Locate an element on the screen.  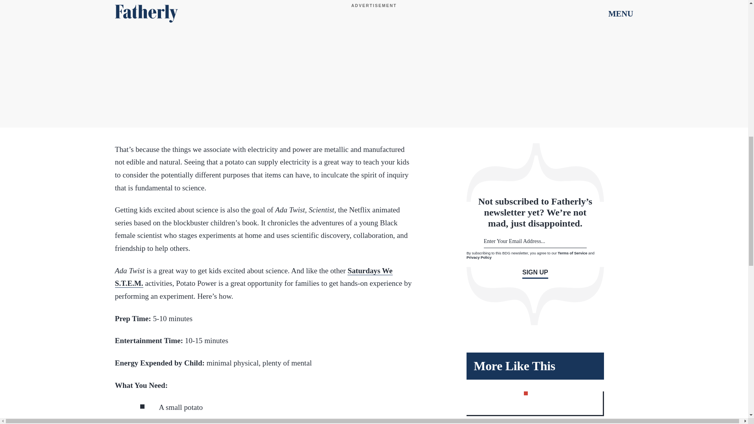
SIGN UP is located at coordinates (535, 273).